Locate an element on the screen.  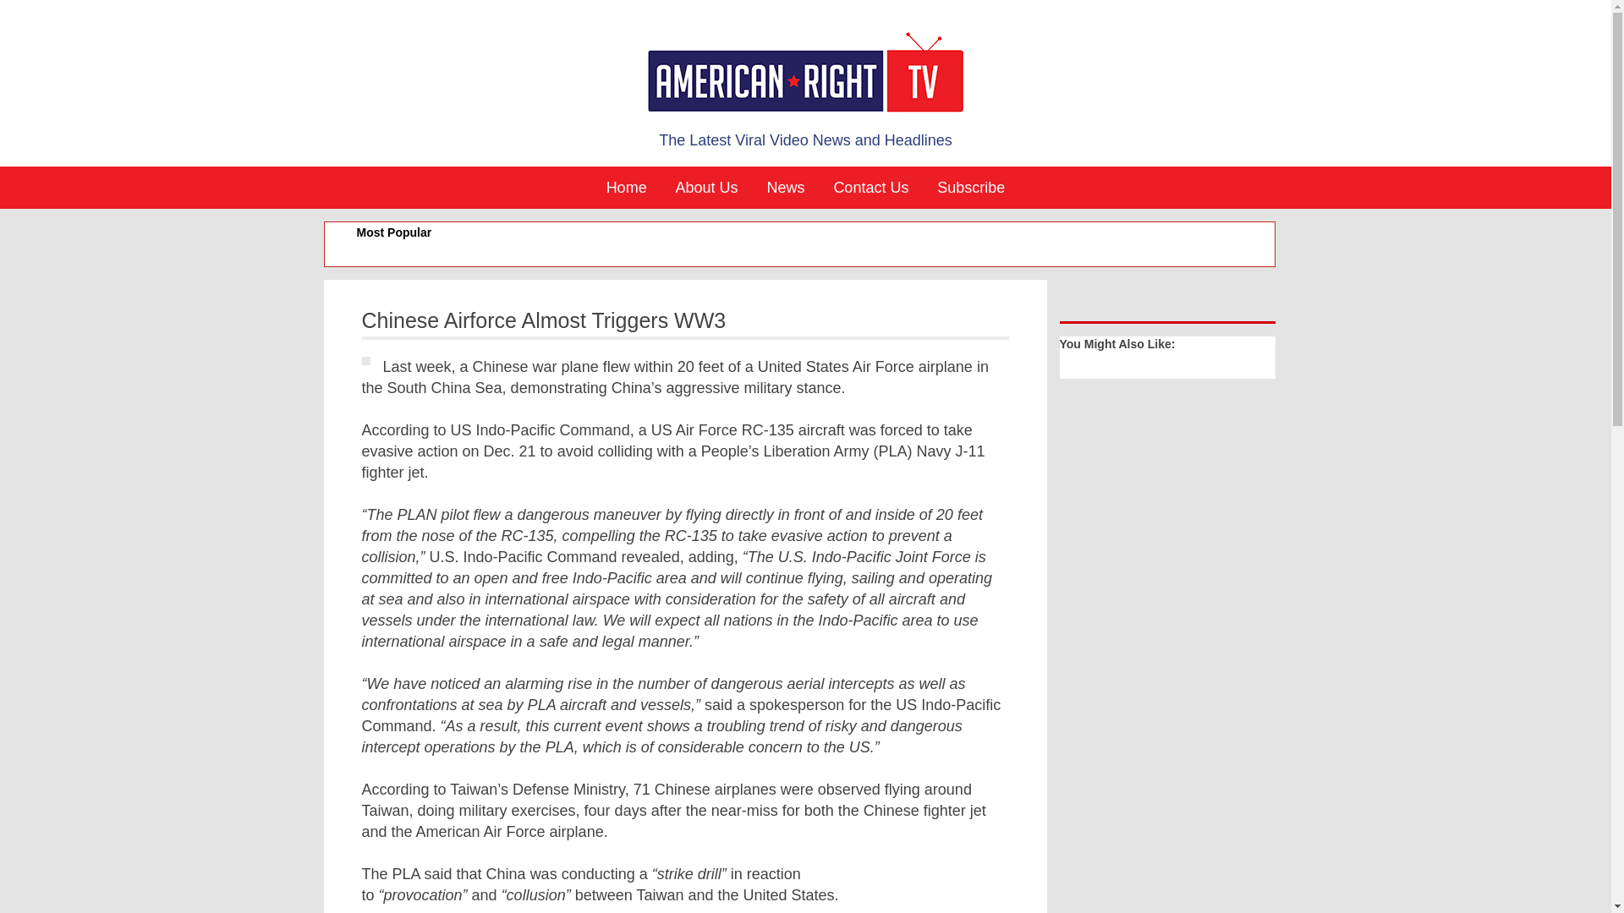
Subscribe is located at coordinates (971, 188).